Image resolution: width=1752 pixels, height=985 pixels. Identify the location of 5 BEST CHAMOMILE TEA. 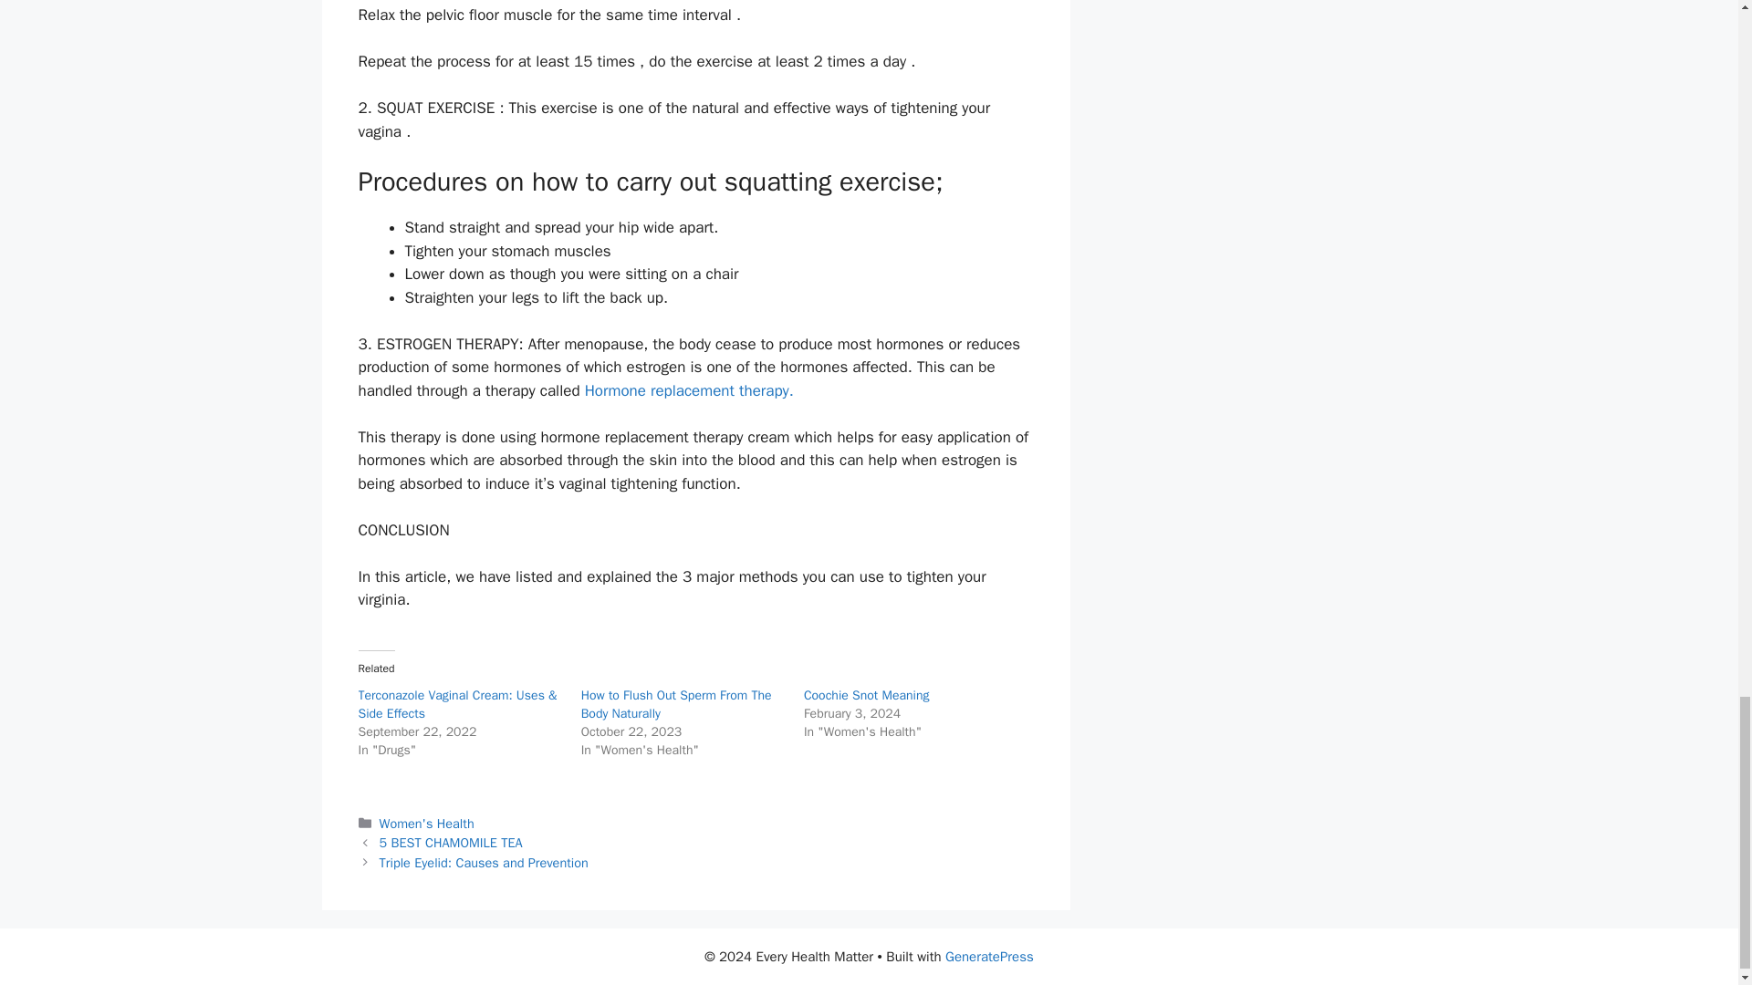
(451, 843).